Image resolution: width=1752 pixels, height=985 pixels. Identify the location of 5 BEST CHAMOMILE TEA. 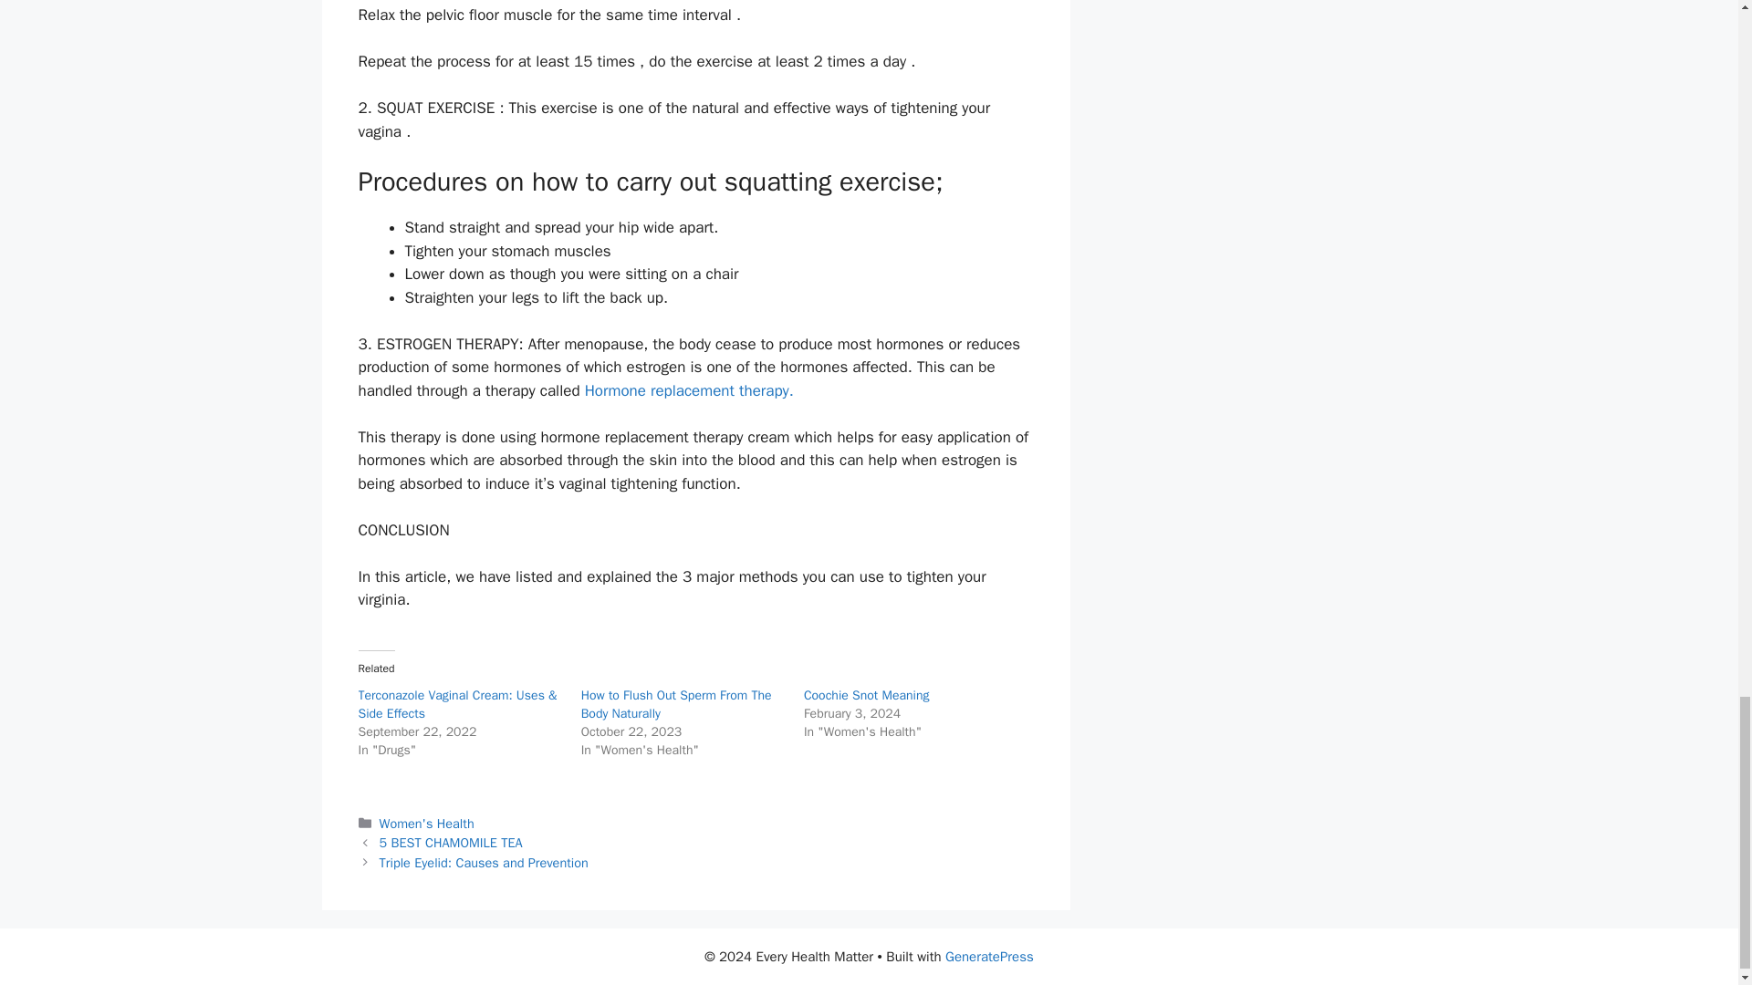
(451, 843).